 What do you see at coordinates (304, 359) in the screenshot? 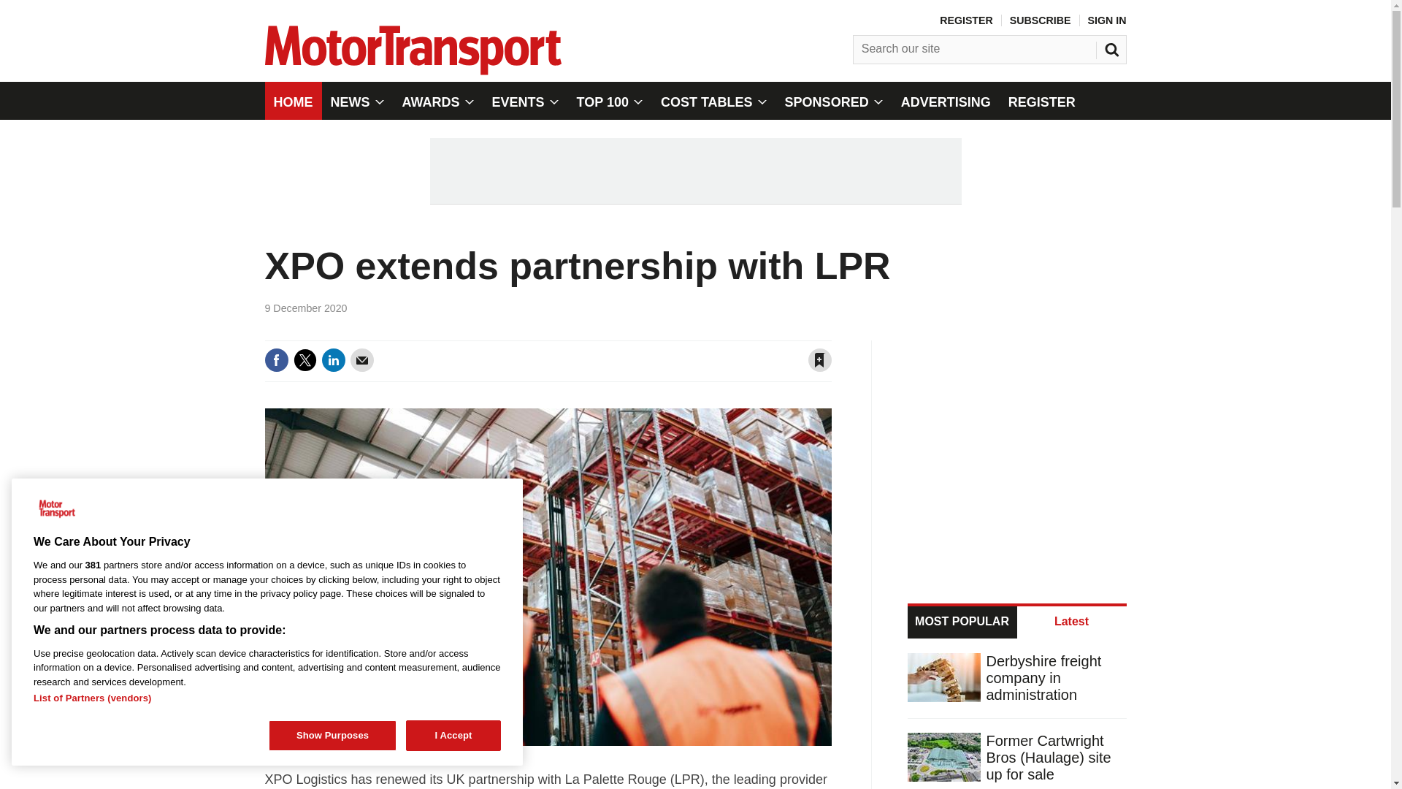
I see `Share this on Twitter` at bounding box center [304, 359].